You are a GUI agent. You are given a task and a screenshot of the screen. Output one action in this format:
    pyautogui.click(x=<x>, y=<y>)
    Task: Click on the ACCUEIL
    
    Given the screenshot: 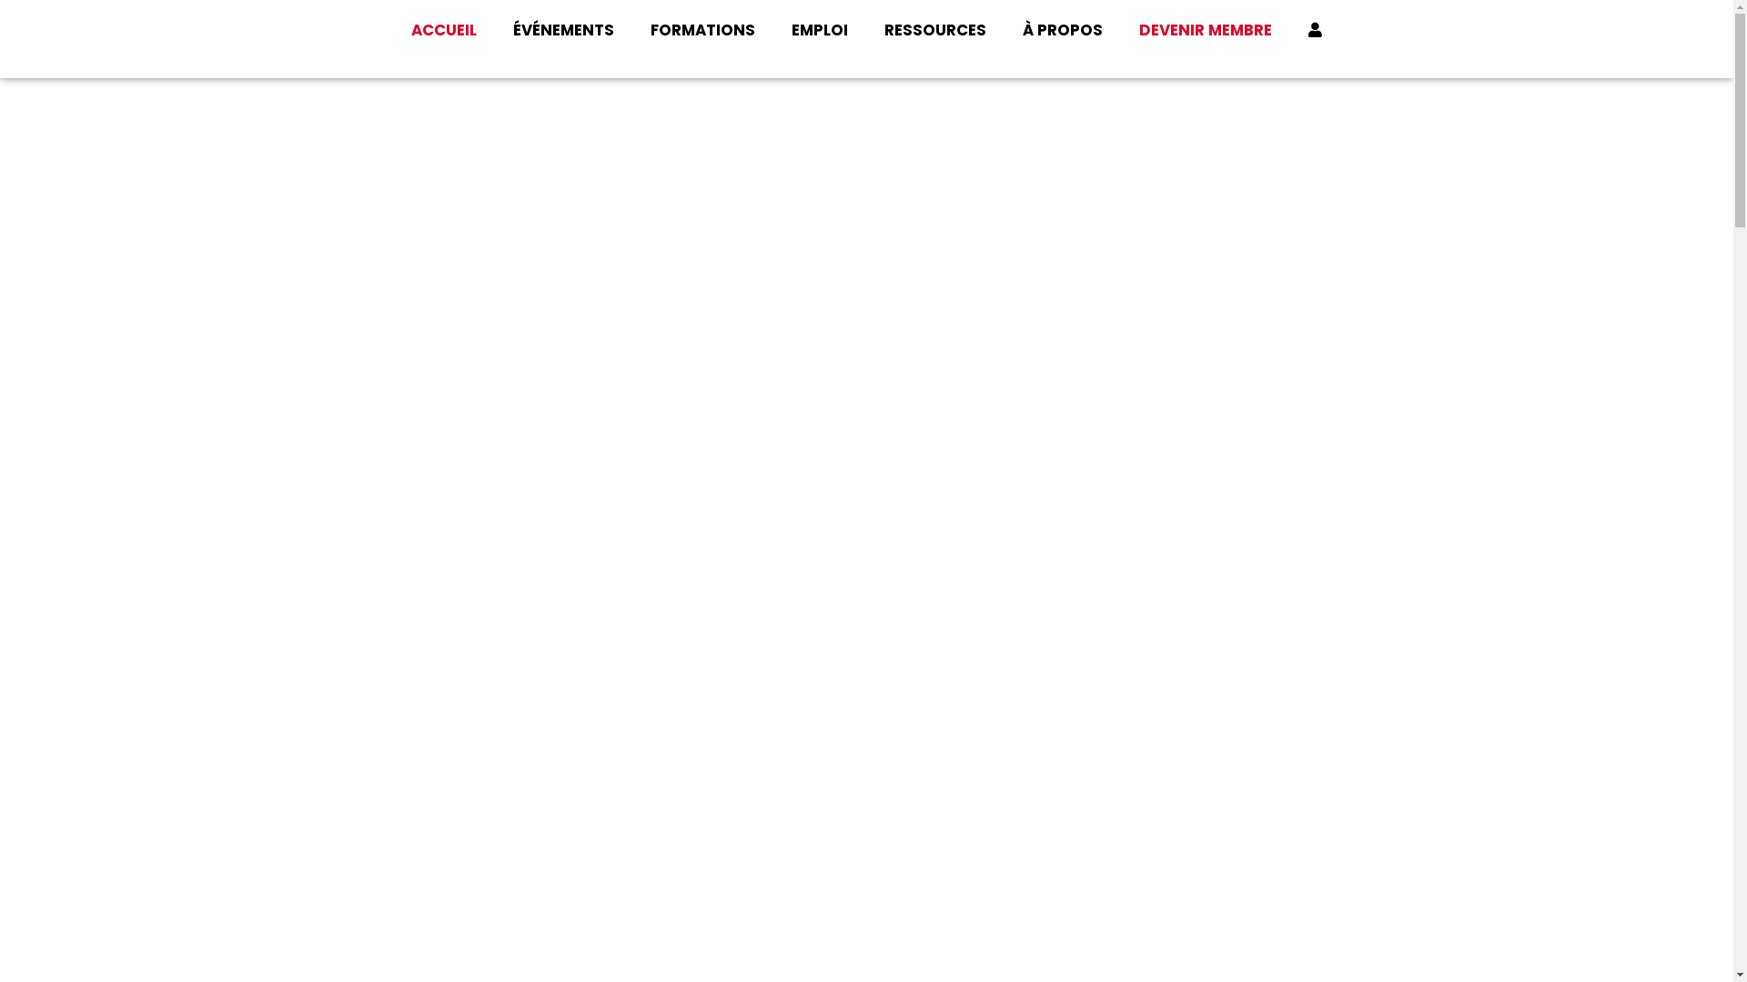 What is the action you would take?
    pyautogui.click(x=444, y=30)
    